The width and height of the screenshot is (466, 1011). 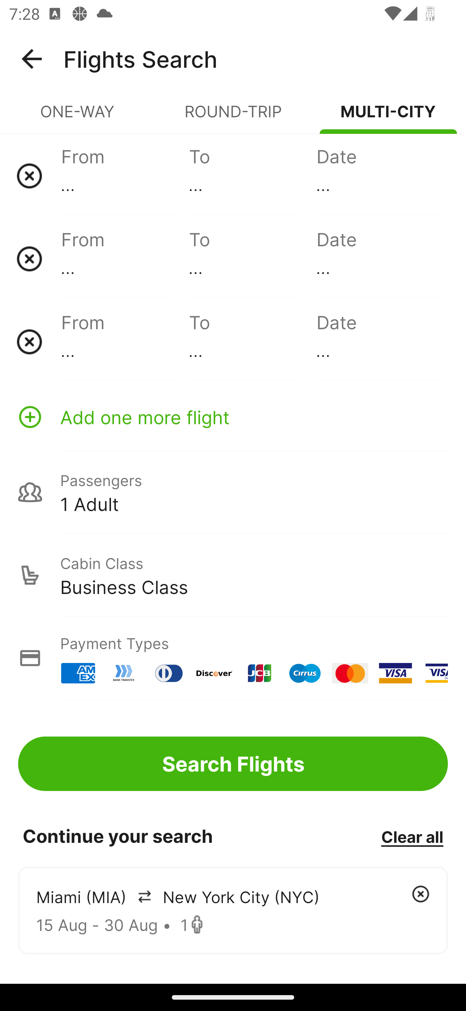 What do you see at coordinates (380, 342) in the screenshot?
I see `Date ⋯` at bounding box center [380, 342].